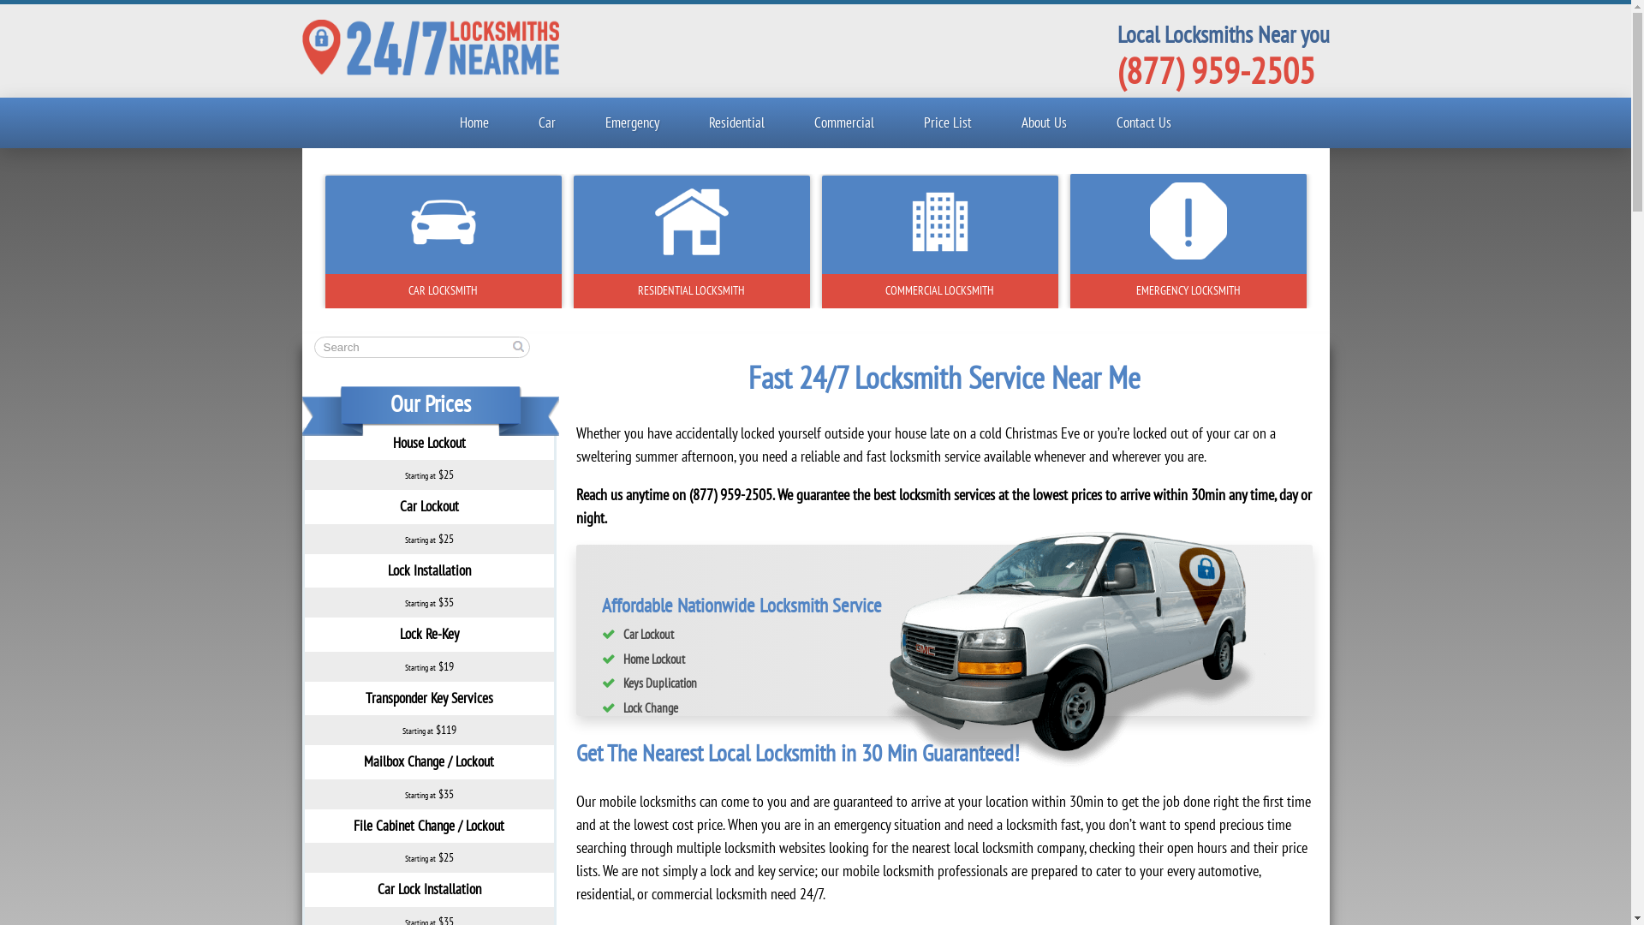 The height and width of the screenshot is (925, 1644). What do you see at coordinates (1045, 123) in the screenshot?
I see `About Us` at bounding box center [1045, 123].